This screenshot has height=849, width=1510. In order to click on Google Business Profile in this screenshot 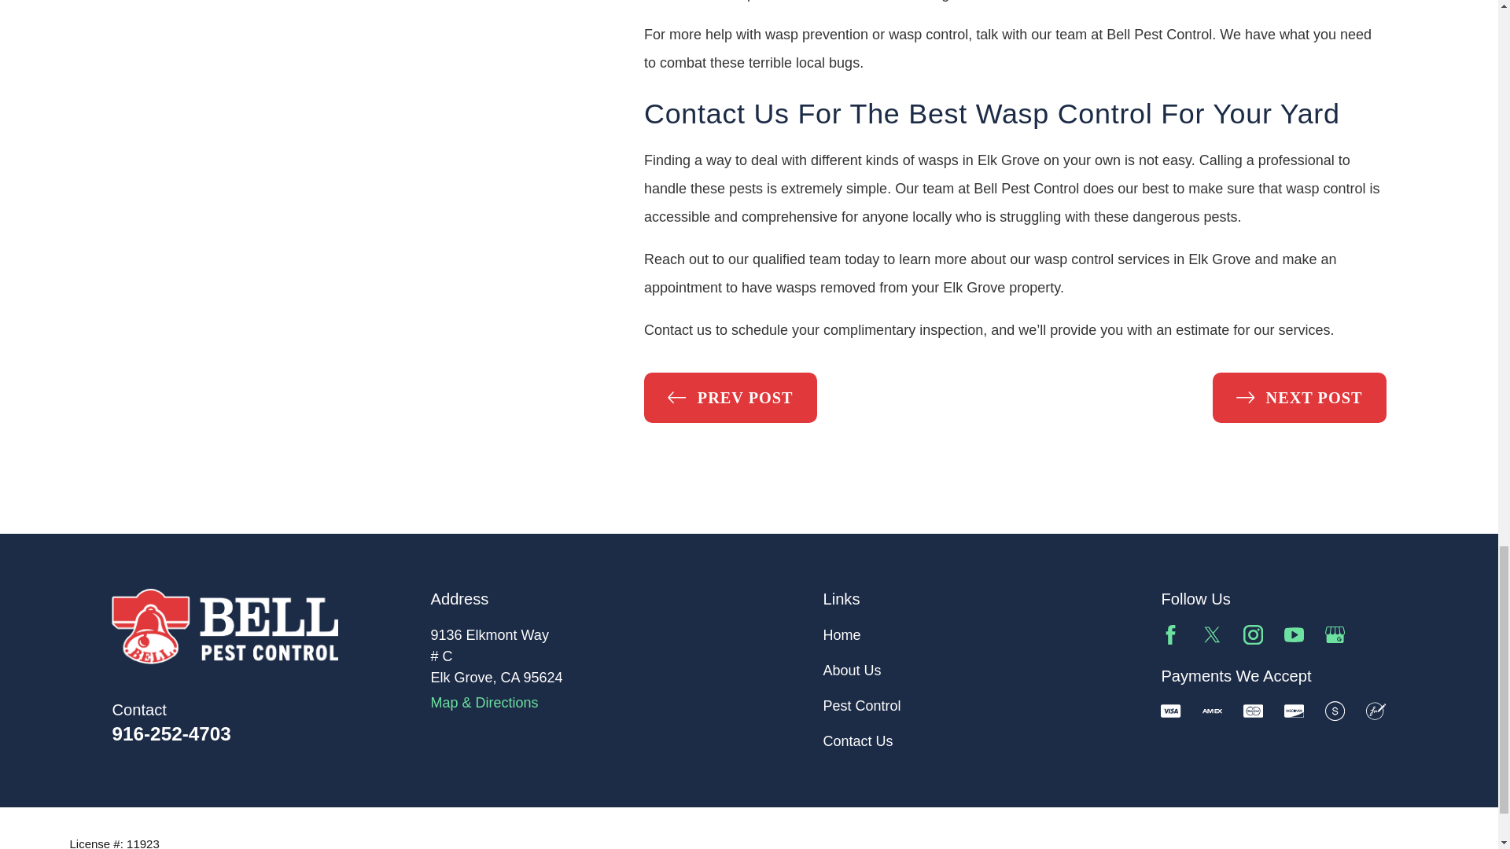, I will do `click(1335, 634)`.